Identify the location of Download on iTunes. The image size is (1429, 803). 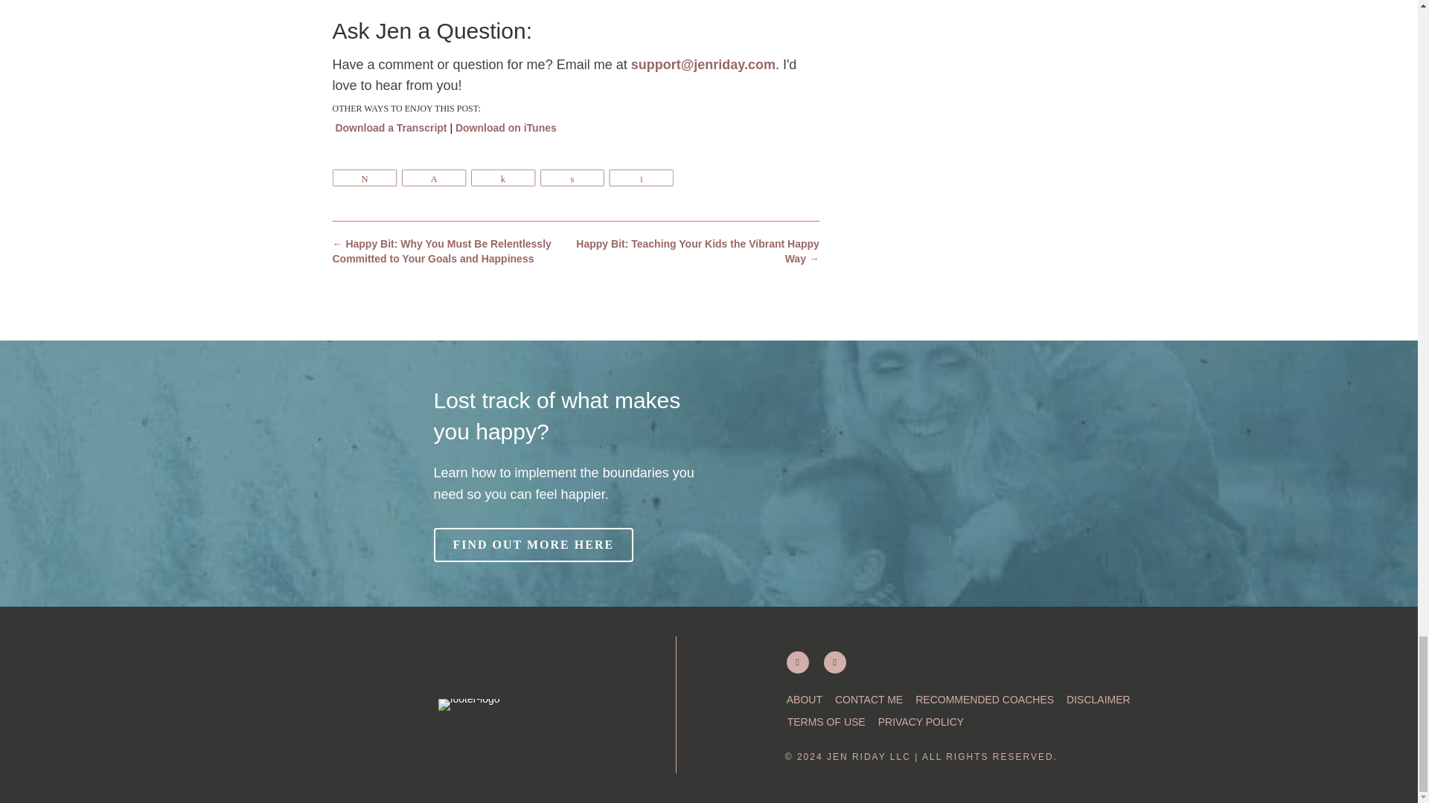
(506, 128).